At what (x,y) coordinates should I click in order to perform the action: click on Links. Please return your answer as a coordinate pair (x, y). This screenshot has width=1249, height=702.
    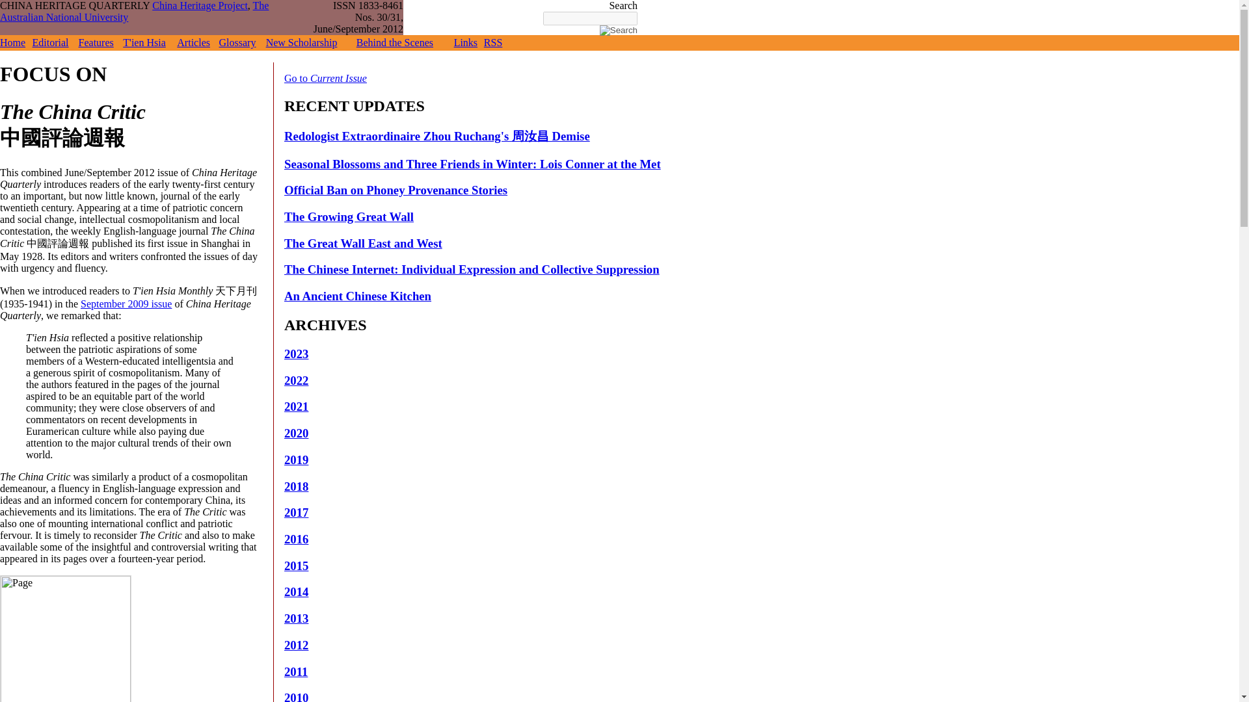
    Looking at the image, I should click on (466, 43).